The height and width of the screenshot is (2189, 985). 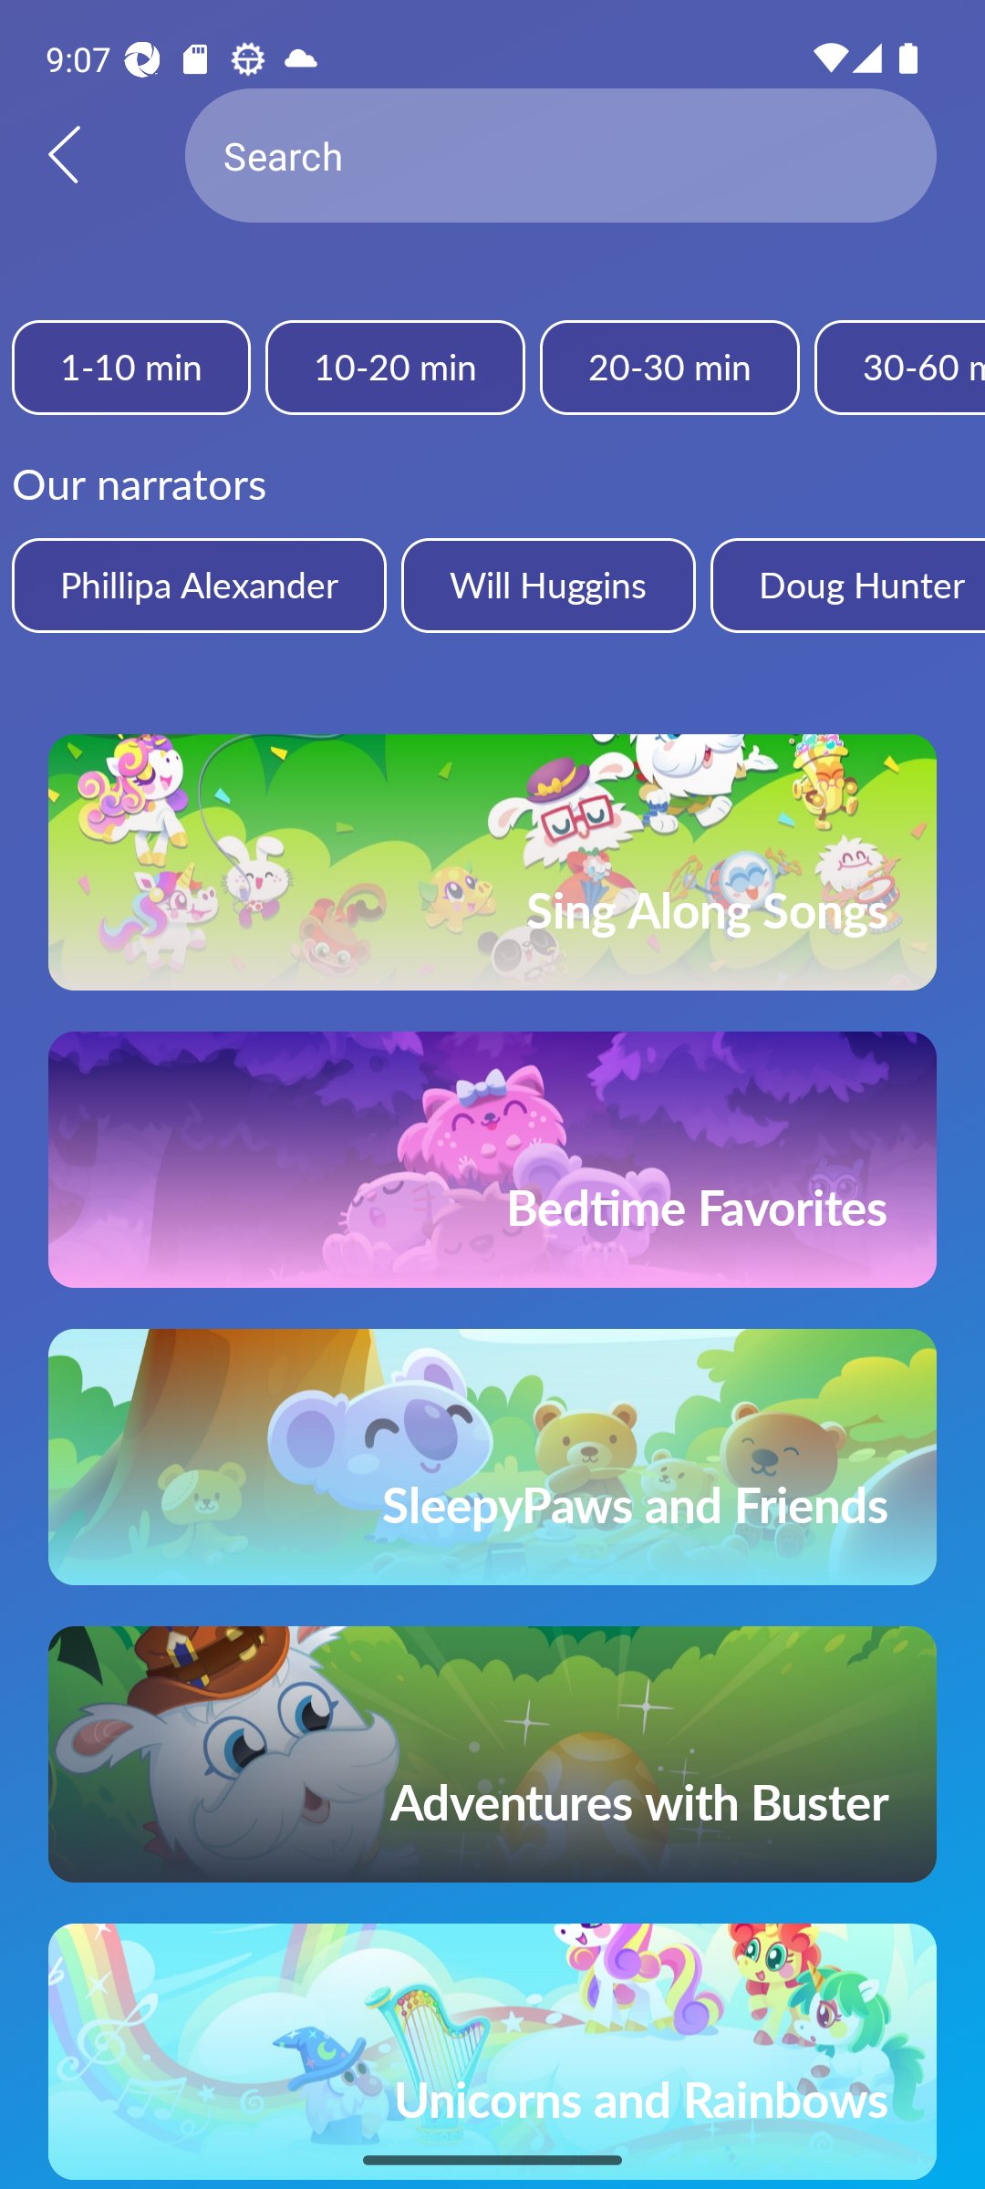 I want to click on Bedtime Favorites, so click(x=493, y=1158).